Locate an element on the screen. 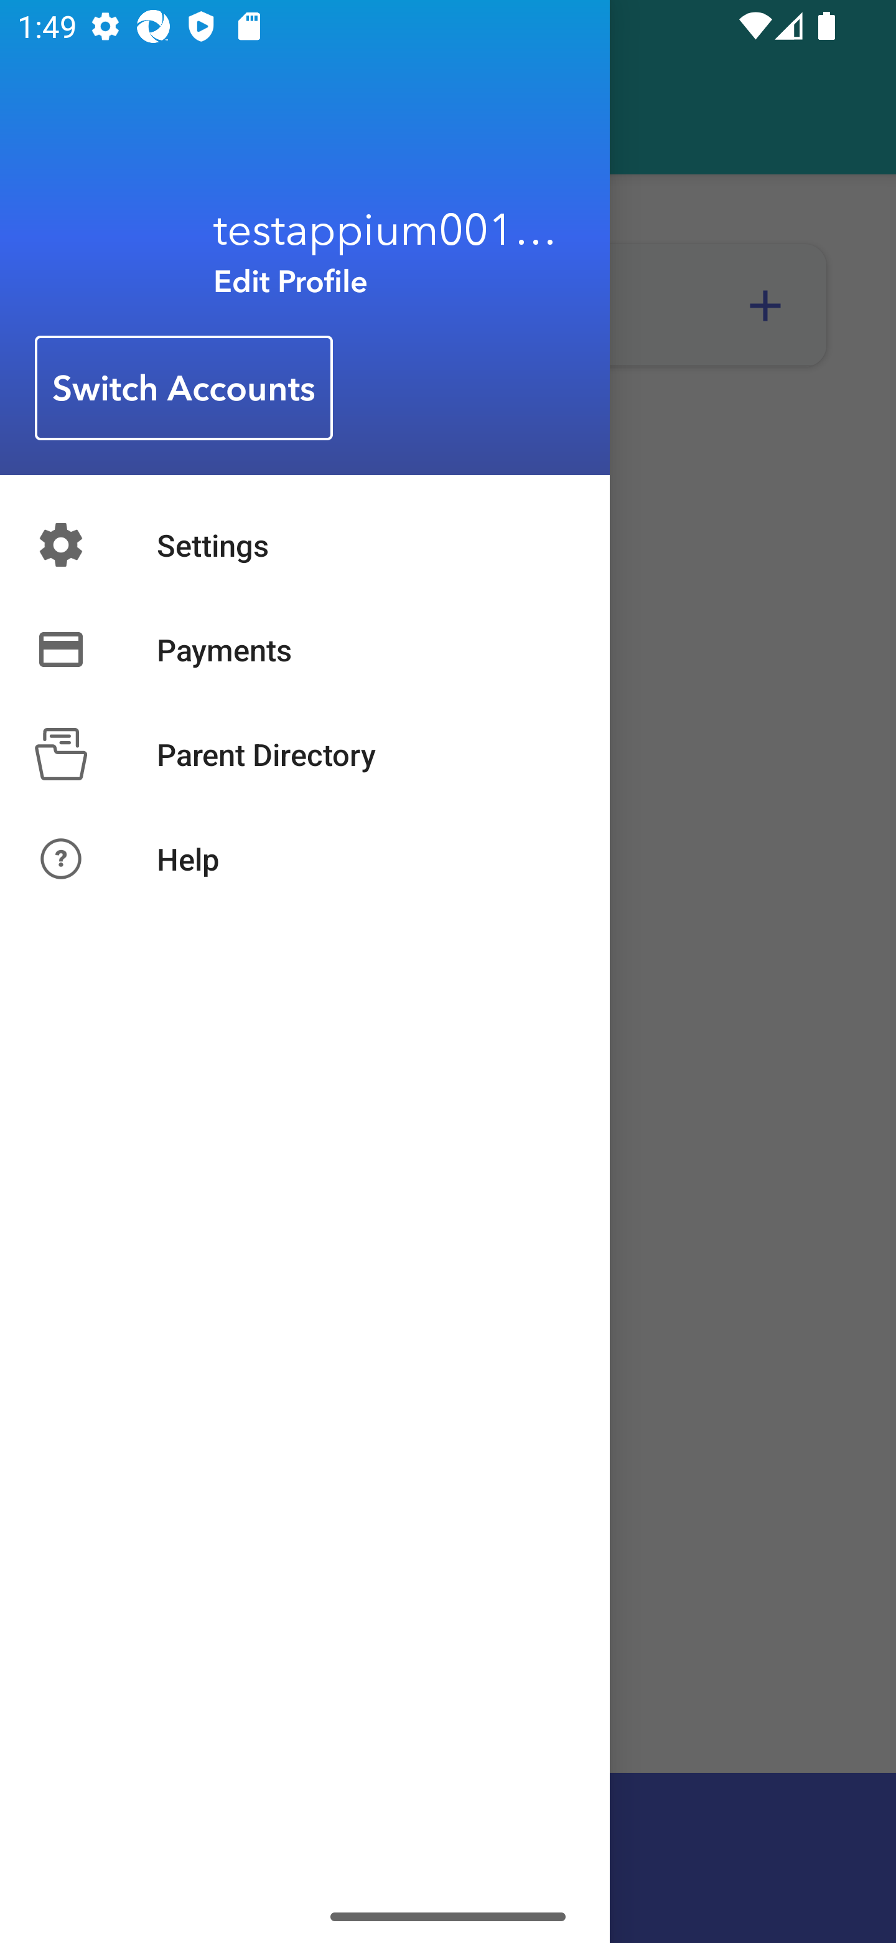 This screenshot has width=896, height=1943. Switch Accounts is located at coordinates (184, 389).